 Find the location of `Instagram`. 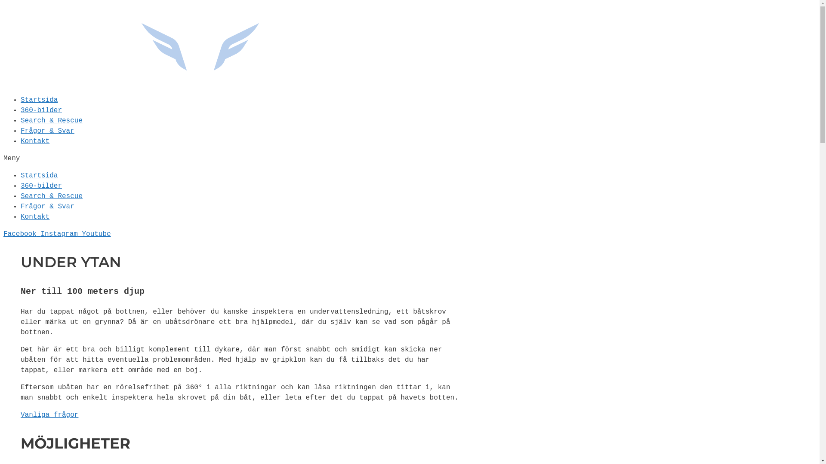

Instagram is located at coordinates (61, 234).